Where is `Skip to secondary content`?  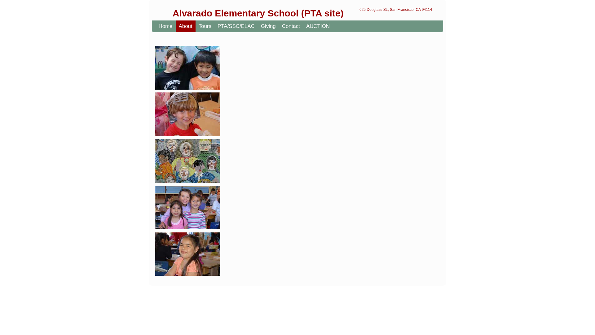 Skip to secondary content is located at coordinates (192, 26).